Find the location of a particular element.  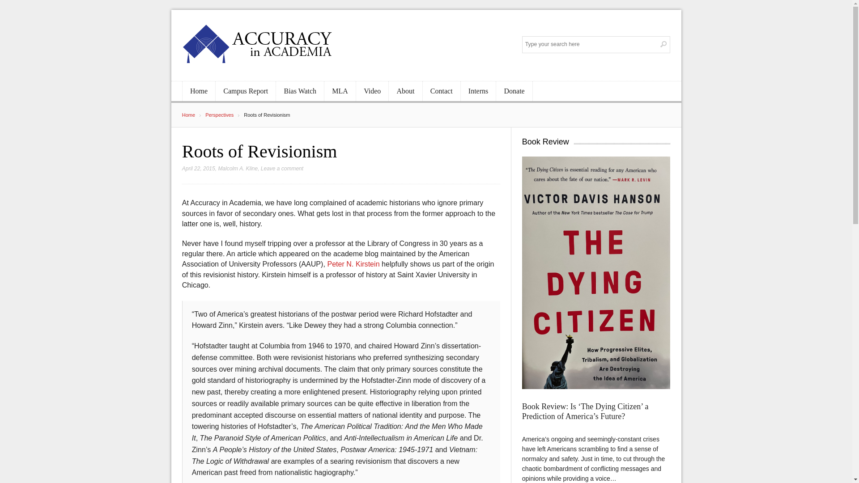

Contact is located at coordinates (441, 91).